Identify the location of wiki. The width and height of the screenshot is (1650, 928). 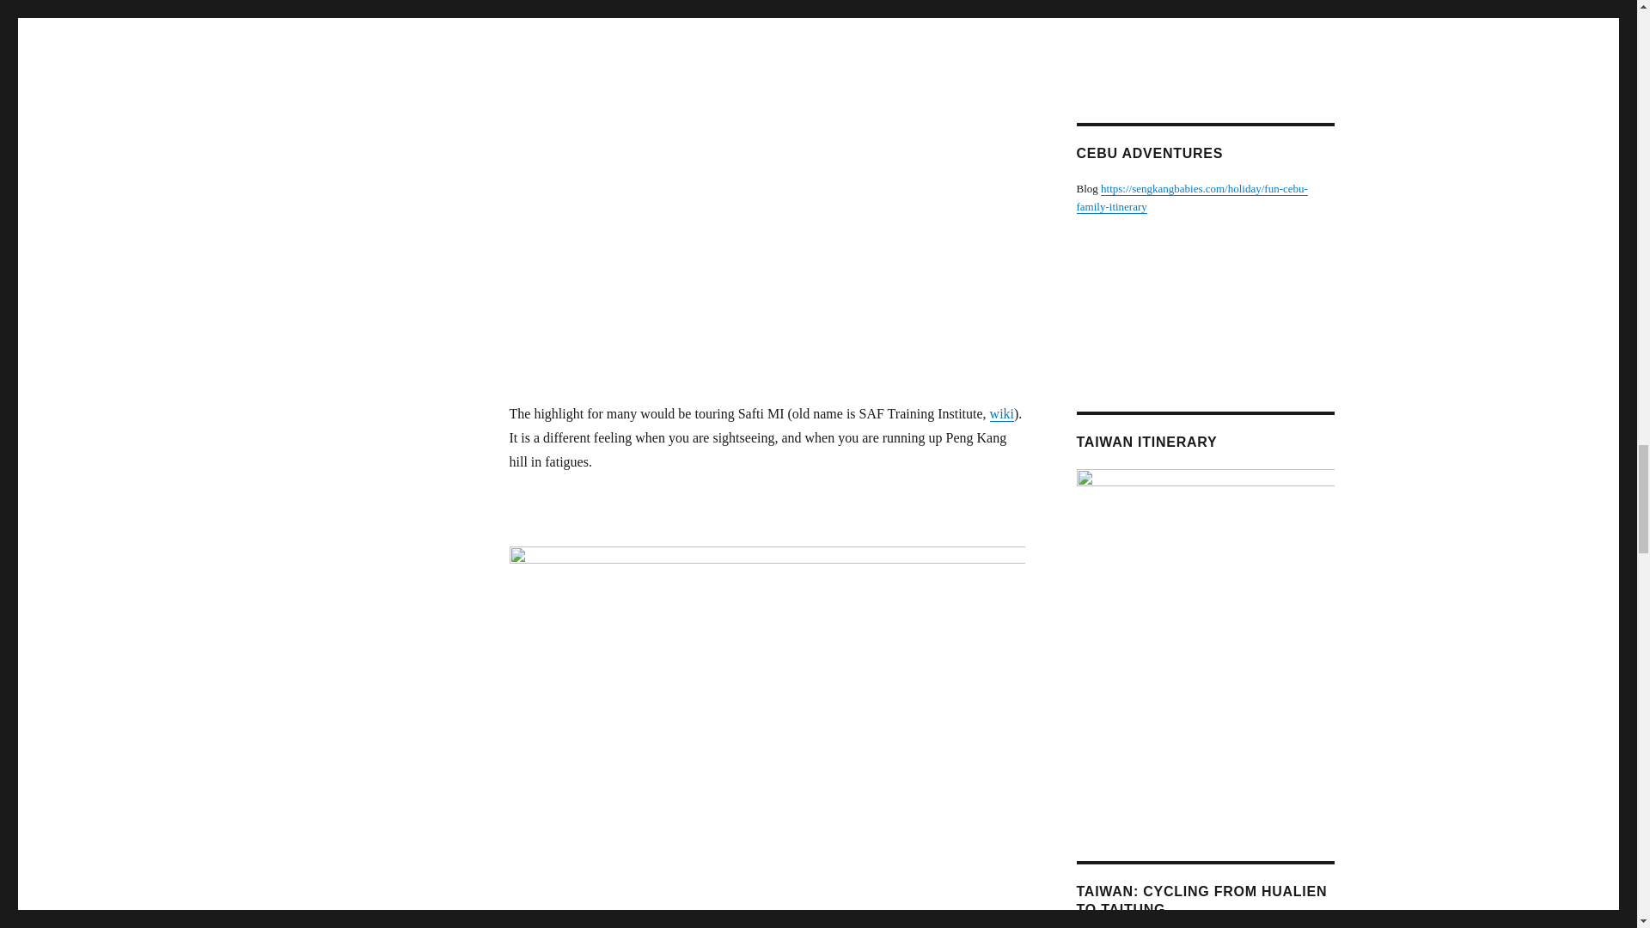
(1002, 414).